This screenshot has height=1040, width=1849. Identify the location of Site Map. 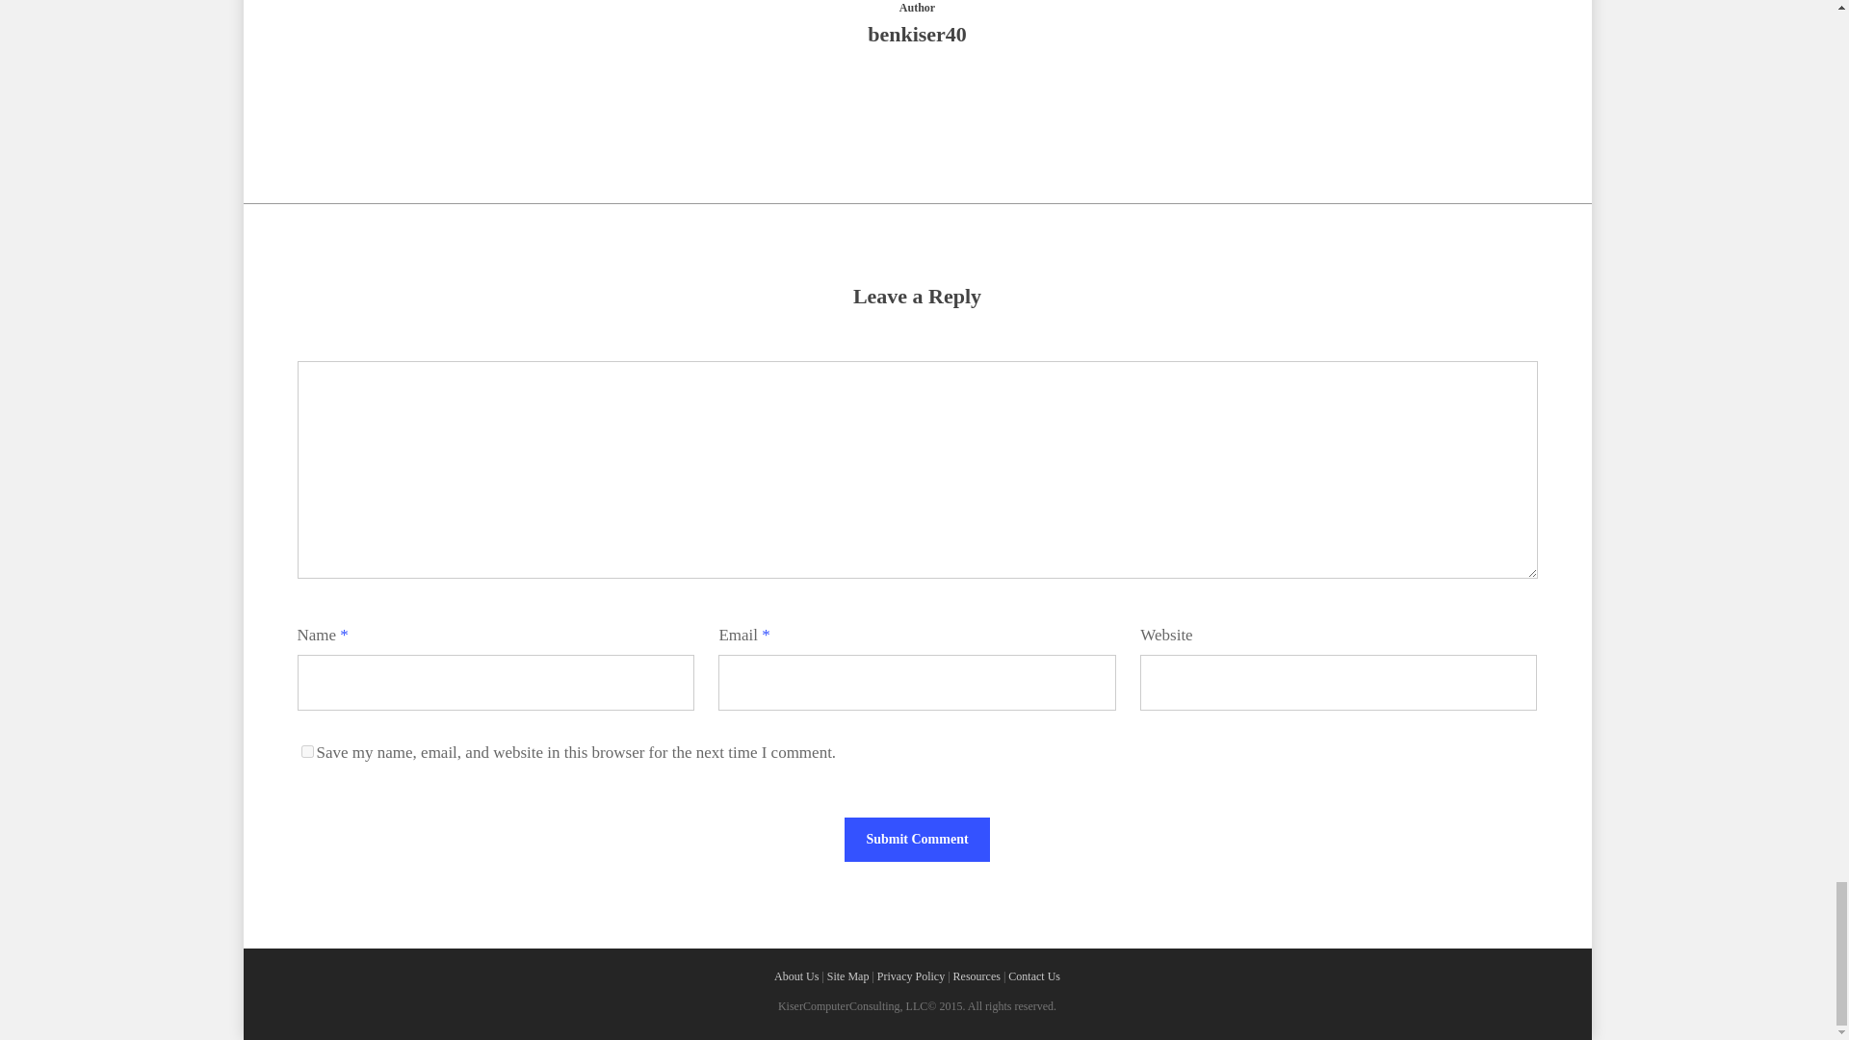
(847, 975).